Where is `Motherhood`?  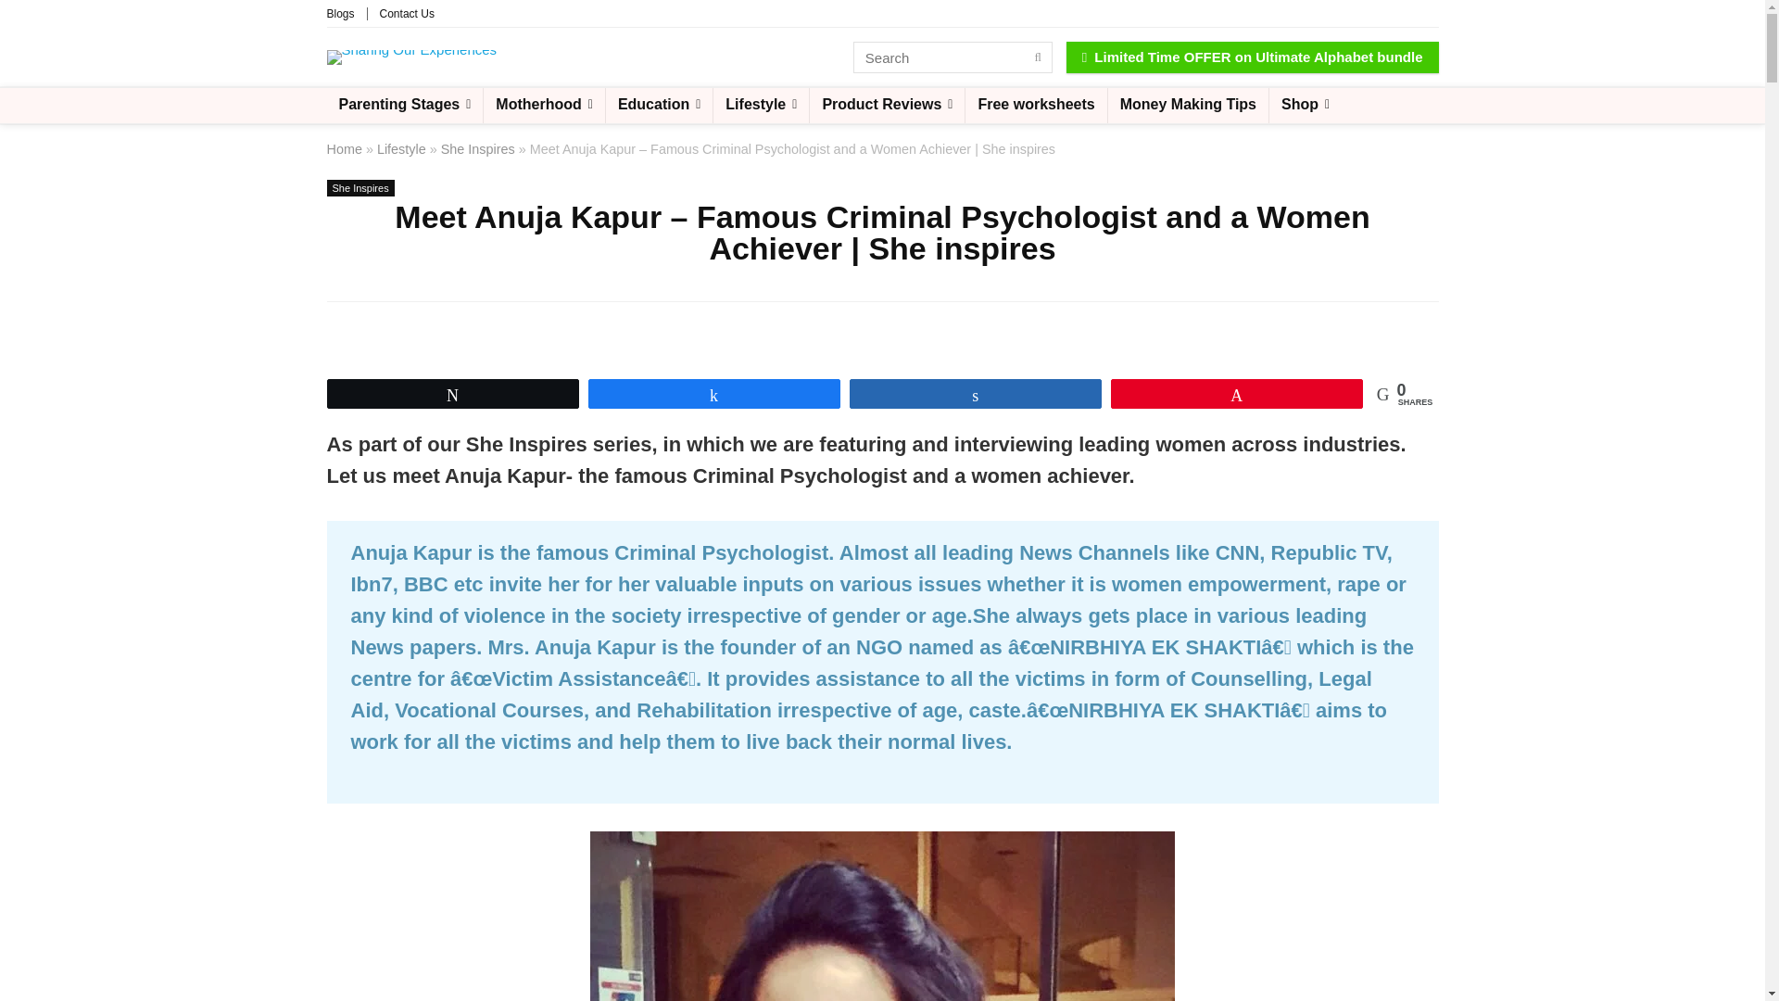
Motherhood is located at coordinates (544, 106).